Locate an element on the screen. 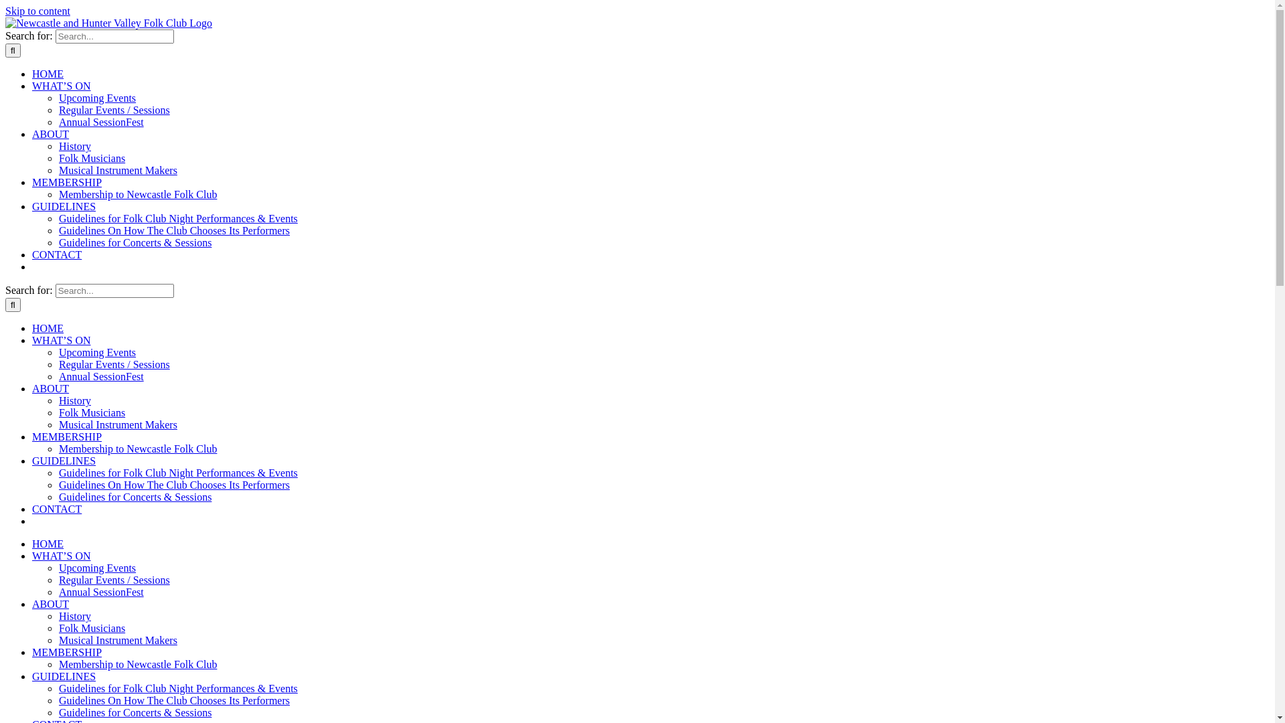 The width and height of the screenshot is (1285, 723). HOME is located at coordinates (48, 328).